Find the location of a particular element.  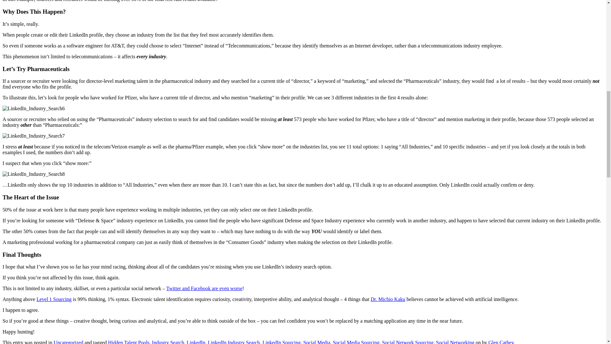

Industry Search is located at coordinates (168, 342).